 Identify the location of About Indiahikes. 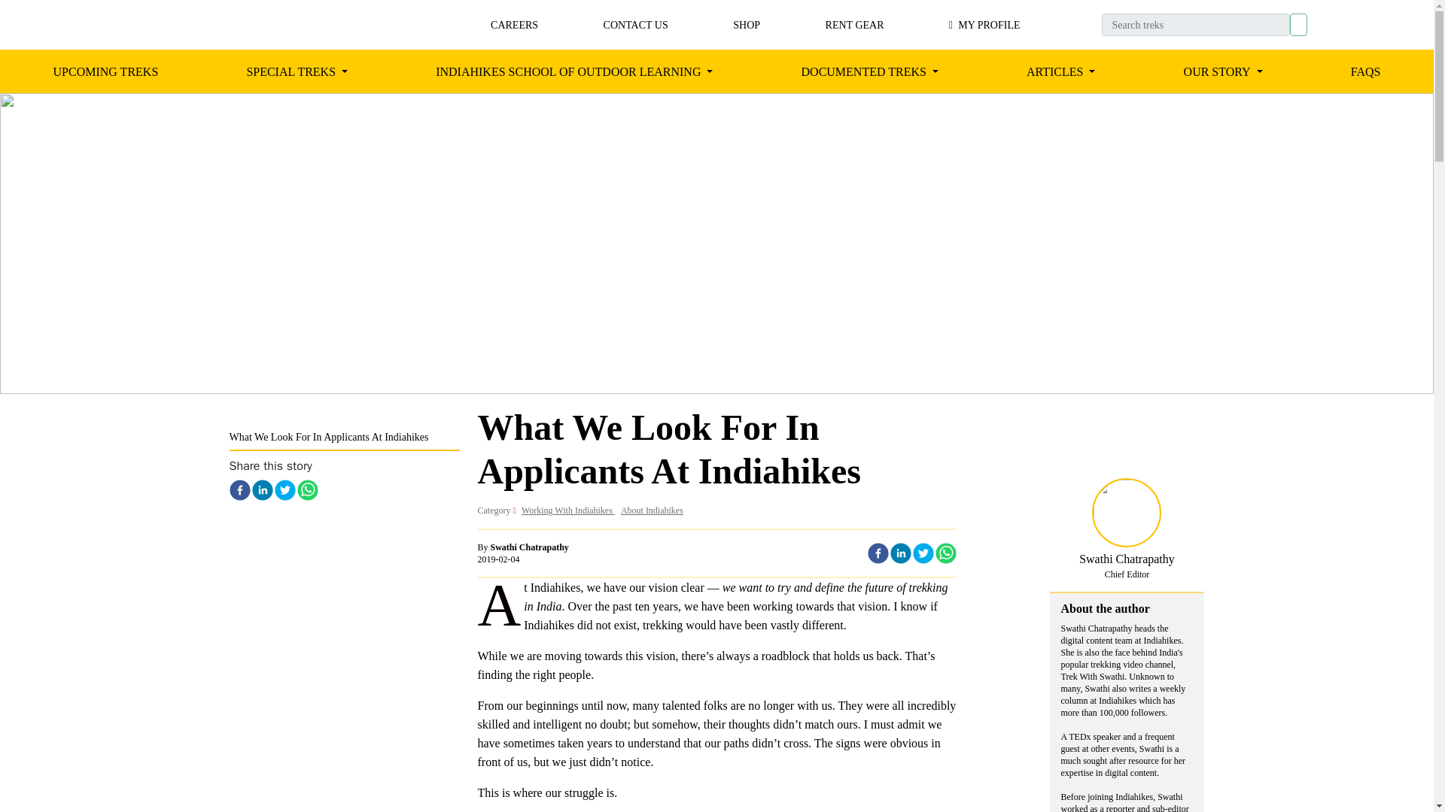
(1060, 71).